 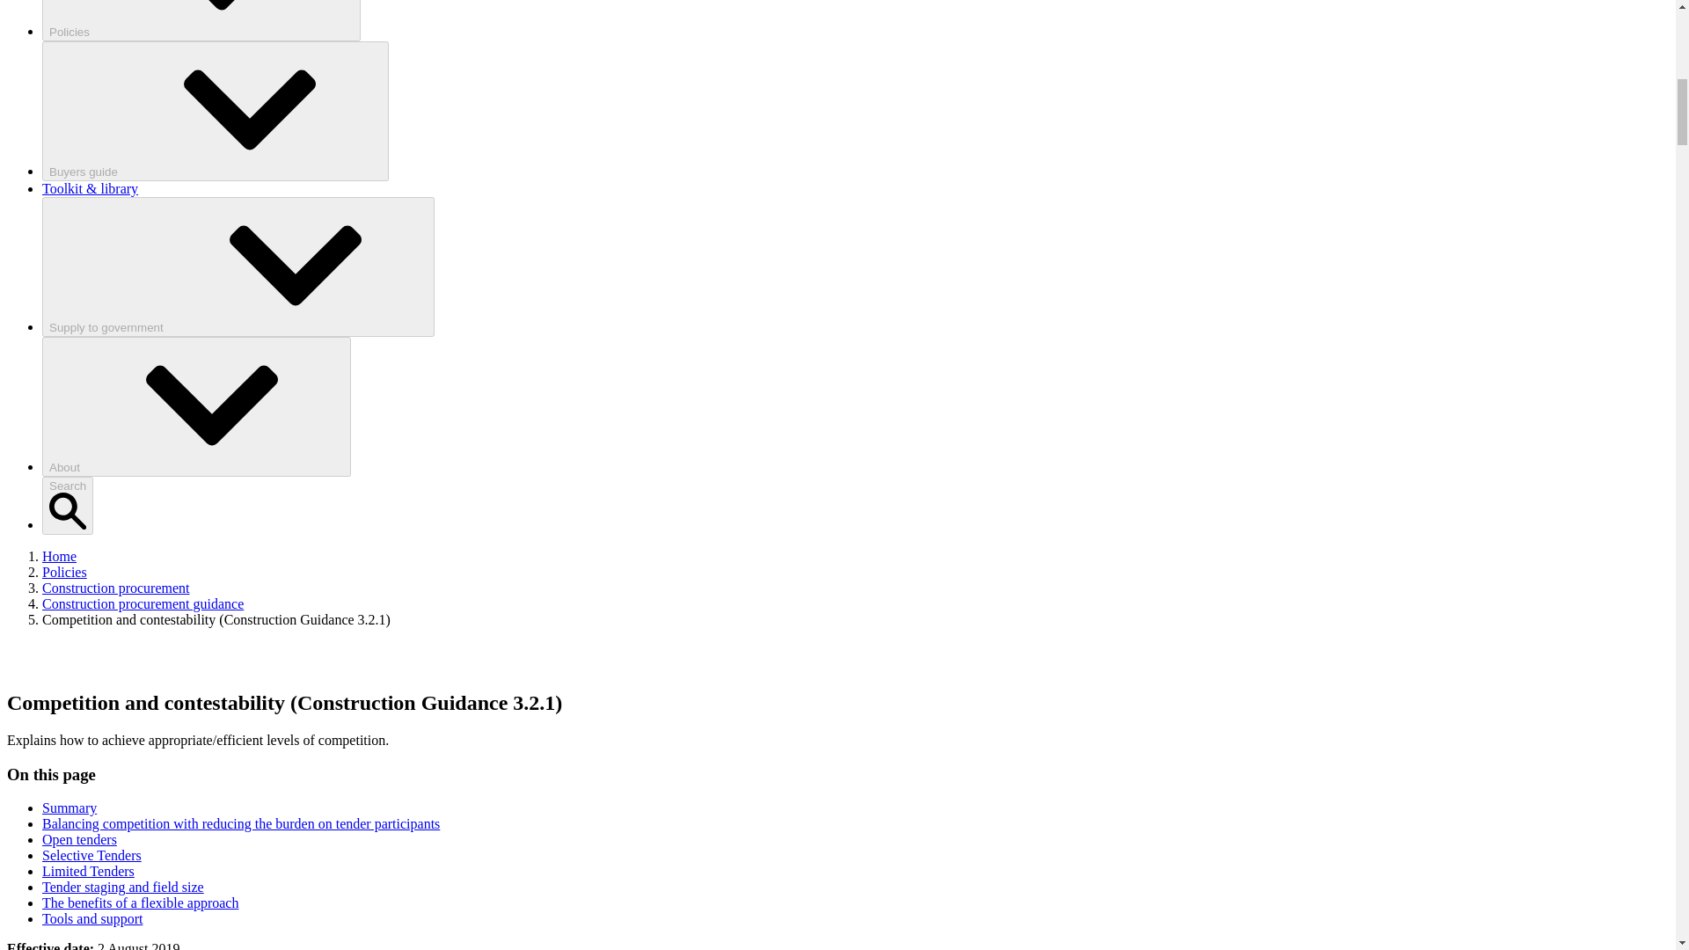 What do you see at coordinates (69, 807) in the screenshot?
I see `Summary` at bounding box center [69, 807].